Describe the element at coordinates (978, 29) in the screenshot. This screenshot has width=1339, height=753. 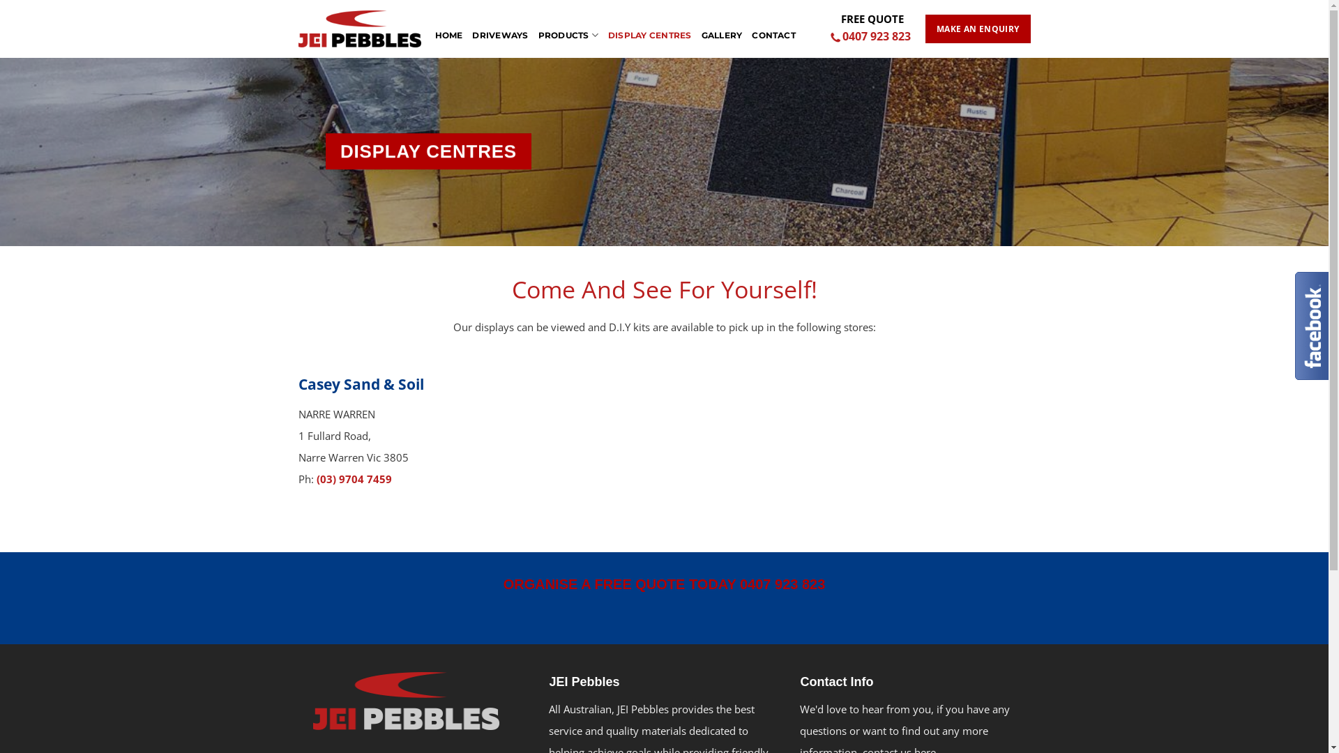
I see `MAKE AN ENQUIRY` at that location.